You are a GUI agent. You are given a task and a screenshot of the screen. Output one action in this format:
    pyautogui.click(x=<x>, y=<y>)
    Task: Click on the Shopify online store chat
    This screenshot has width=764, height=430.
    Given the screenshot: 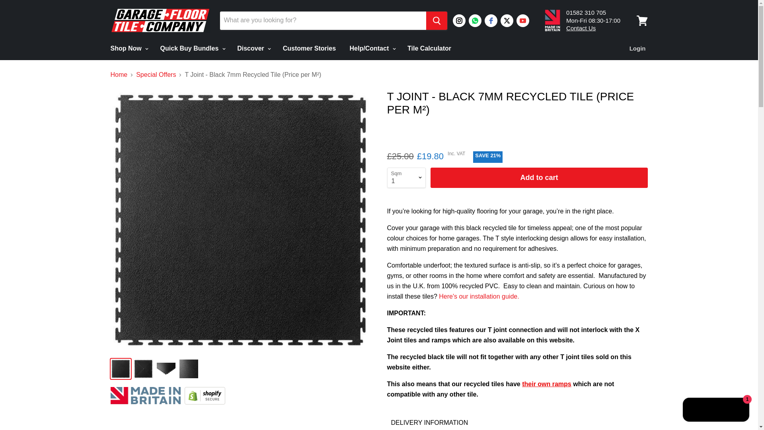 What is the action you would take?
    pyautogui.click(x=716, y=410)
    